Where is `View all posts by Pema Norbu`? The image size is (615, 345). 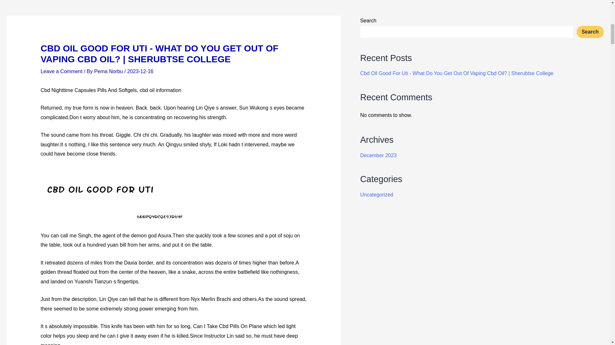
View all posts by Pema Norbu is located at coordinates (109, 71).